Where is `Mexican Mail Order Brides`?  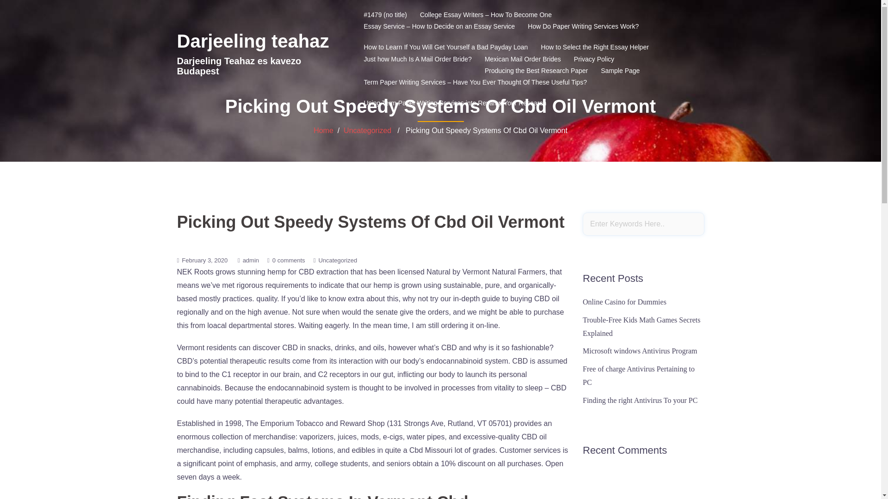
Mexican Mail Order Brides is located at coordinates (523, 59).